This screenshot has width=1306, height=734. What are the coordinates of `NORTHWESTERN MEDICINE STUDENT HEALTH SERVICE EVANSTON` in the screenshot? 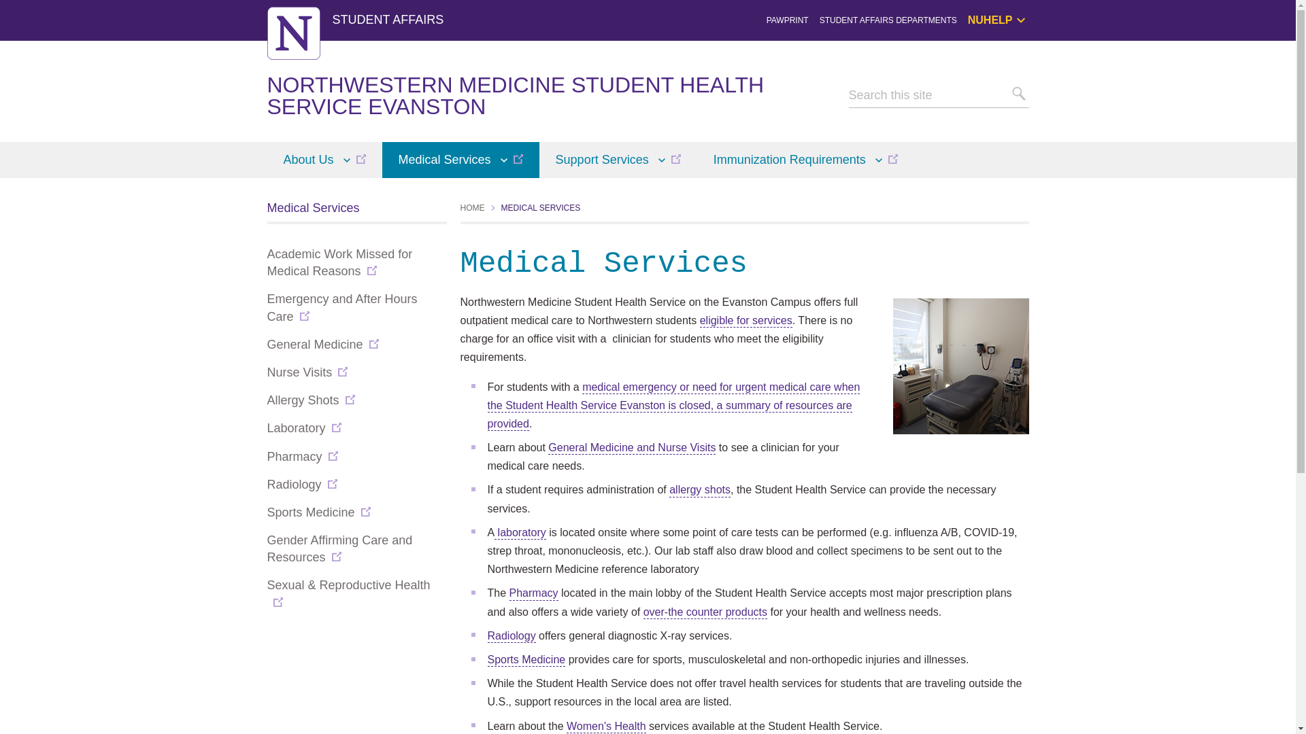 It's located at (515, 95).